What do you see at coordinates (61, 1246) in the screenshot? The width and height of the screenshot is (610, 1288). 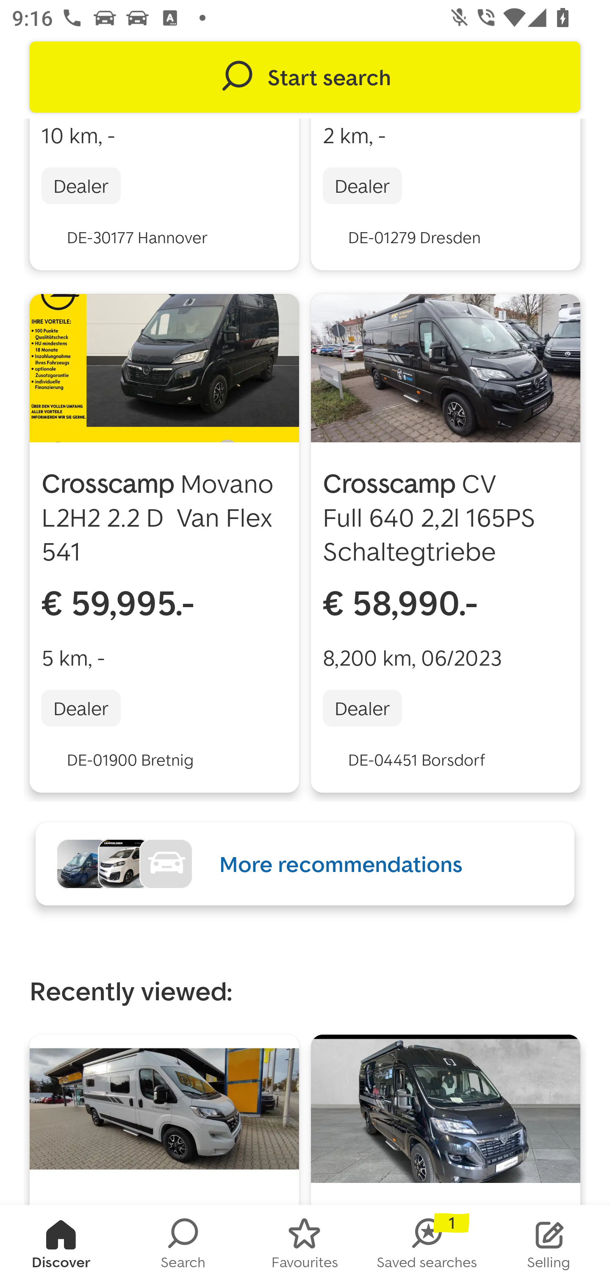 I see `HOMESCREEN Discover` at bounding box center [61, 1246].